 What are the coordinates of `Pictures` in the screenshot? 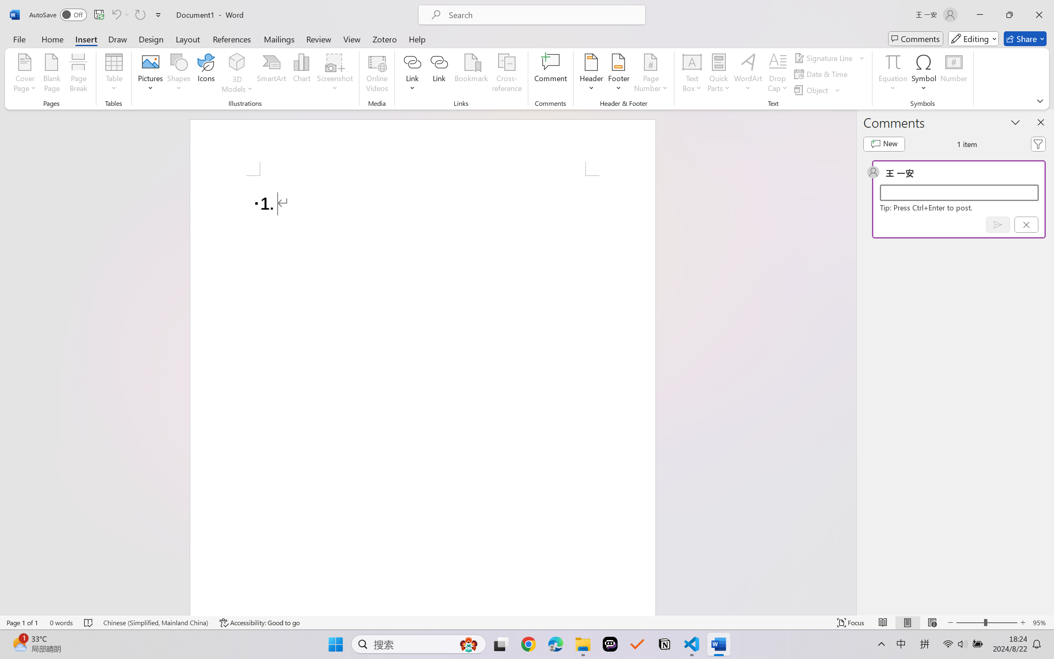 It's located at (151, 74).